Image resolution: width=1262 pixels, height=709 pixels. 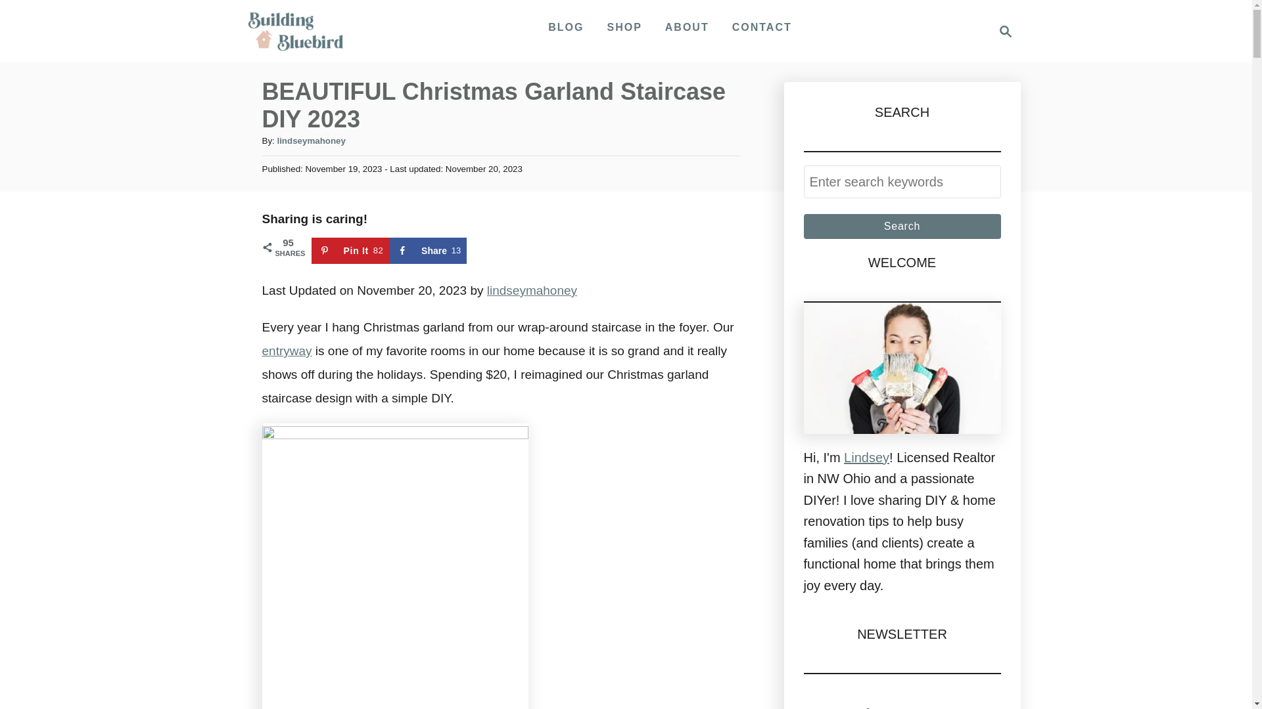 I want to click on Save to Pinterest, so click(x=287, y=351).